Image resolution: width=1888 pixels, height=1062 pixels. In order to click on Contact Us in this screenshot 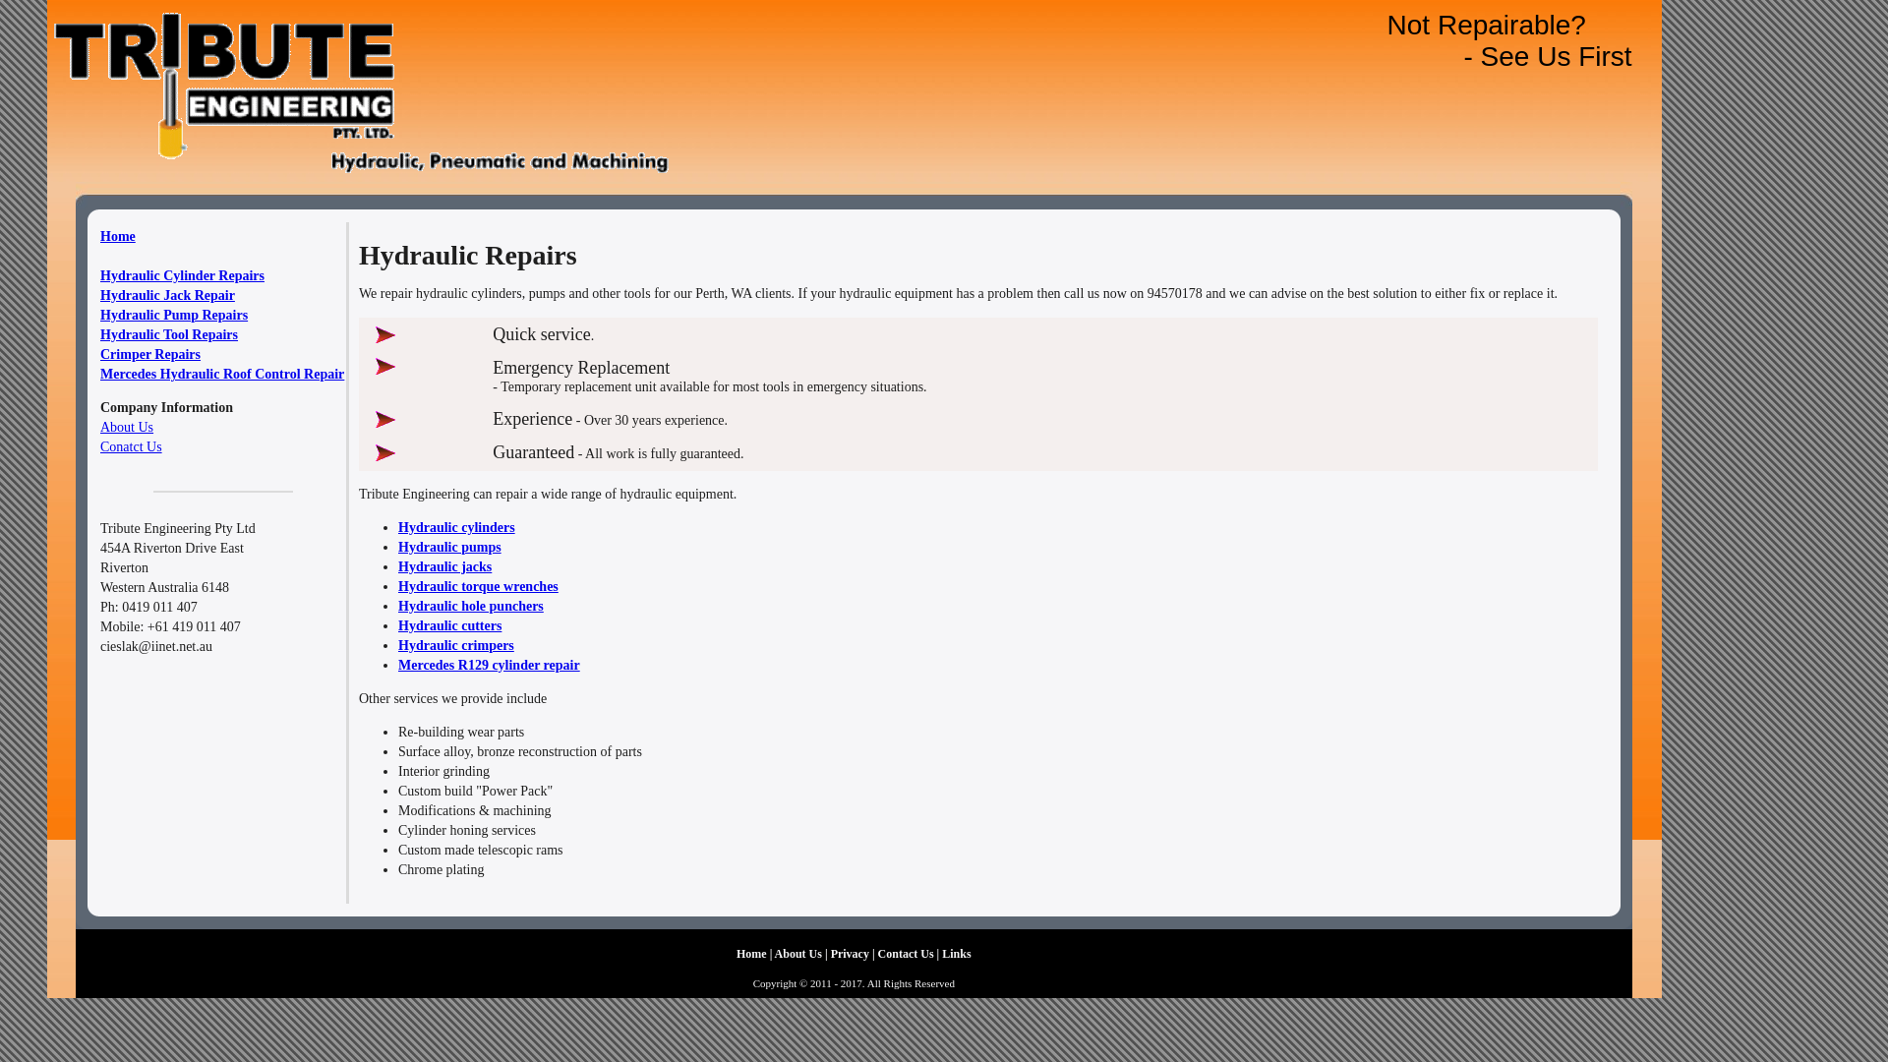, I will do `click(907, 953)`.